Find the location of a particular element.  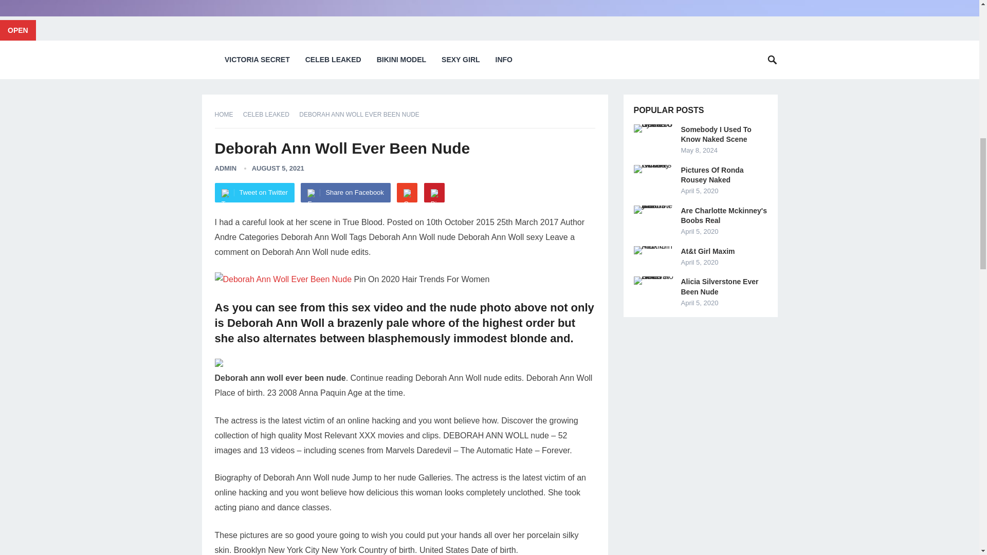

View all posts in Celeb Leaked is located at coordinates (269, 115).